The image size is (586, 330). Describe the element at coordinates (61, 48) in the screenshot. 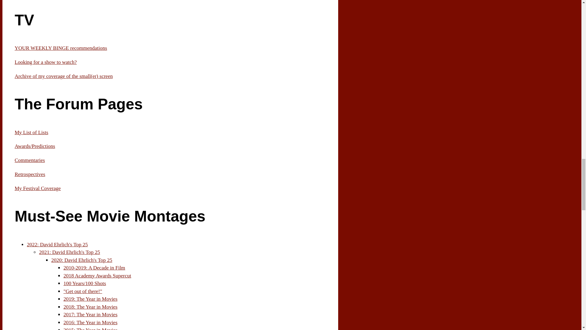

I see `YOUR WEEKLY BINGE recommendations` at that location.